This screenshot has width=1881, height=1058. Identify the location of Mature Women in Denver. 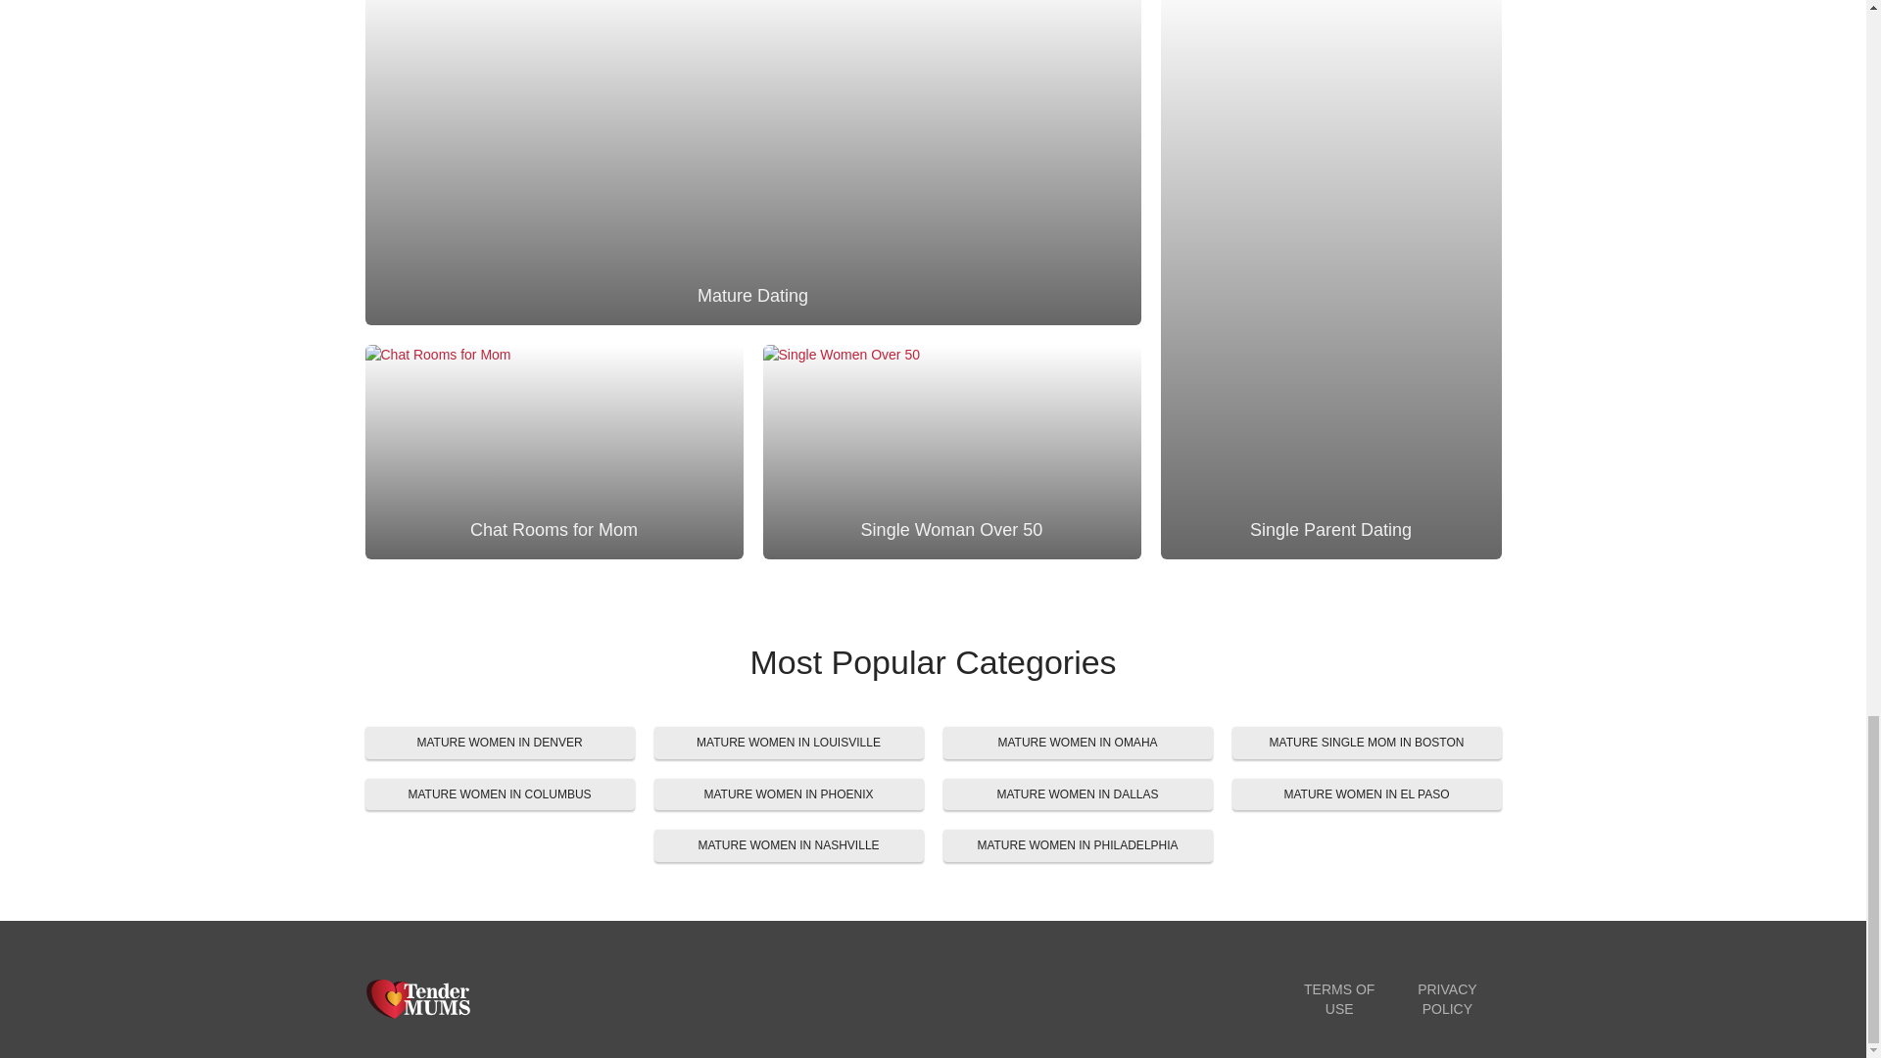
(500, 743).